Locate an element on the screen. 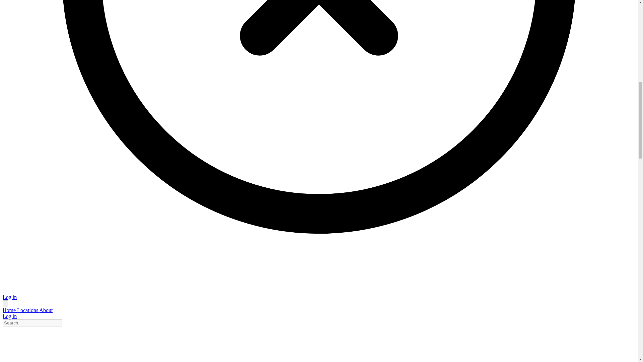  About is located at coordinates (46, 310).